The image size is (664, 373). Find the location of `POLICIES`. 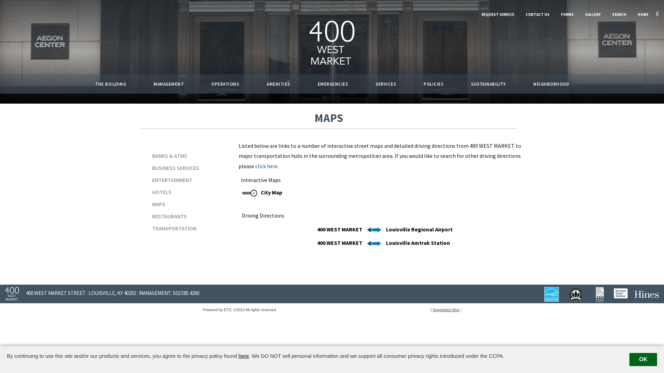

POLICIES is located at coordinates (434, 84).